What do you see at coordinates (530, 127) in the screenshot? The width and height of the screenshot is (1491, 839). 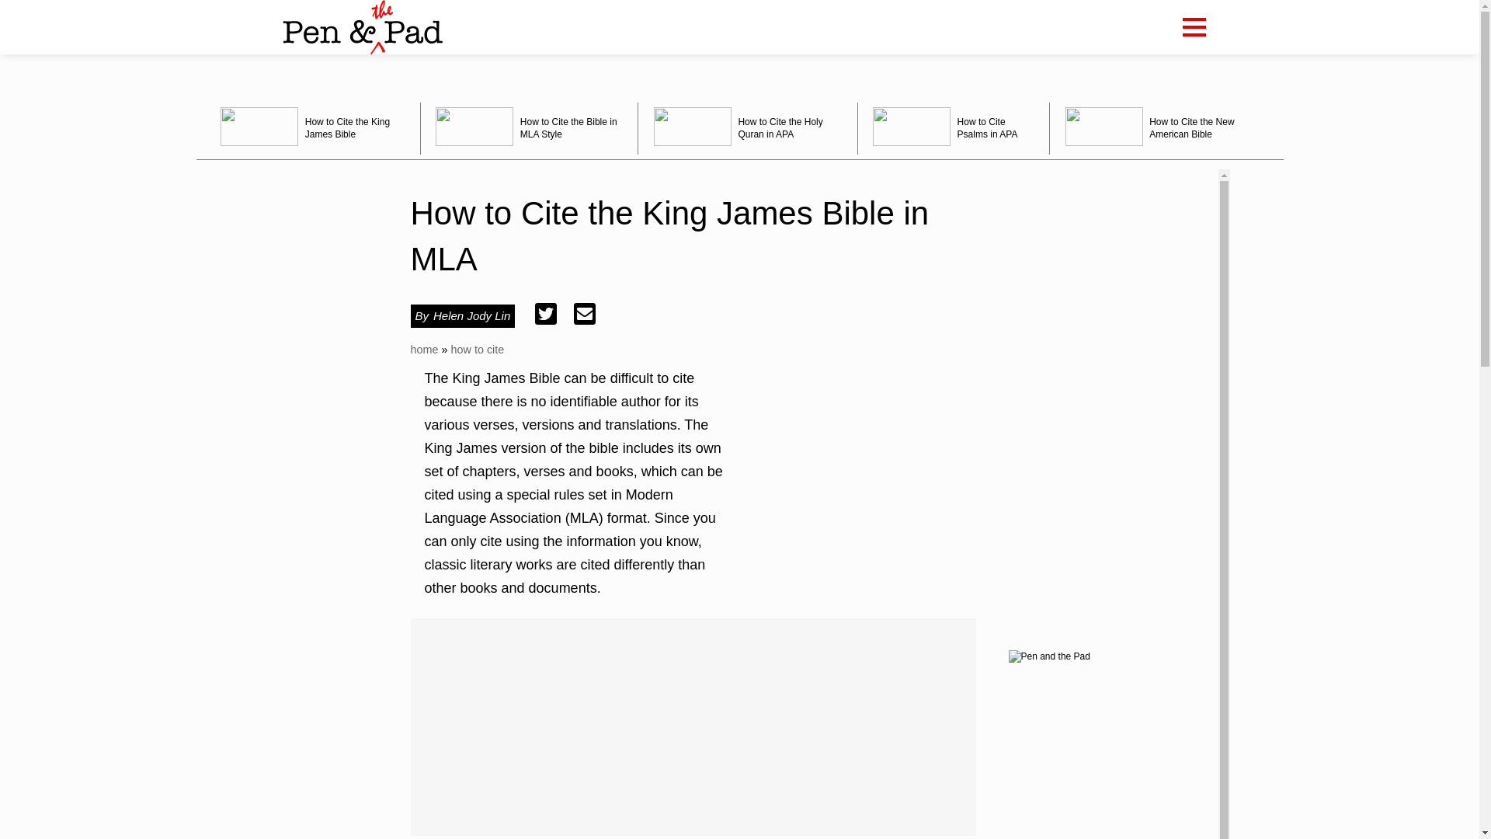 I see `How to Cite the Bible in MLA Style` at bounding box center [530, 127].